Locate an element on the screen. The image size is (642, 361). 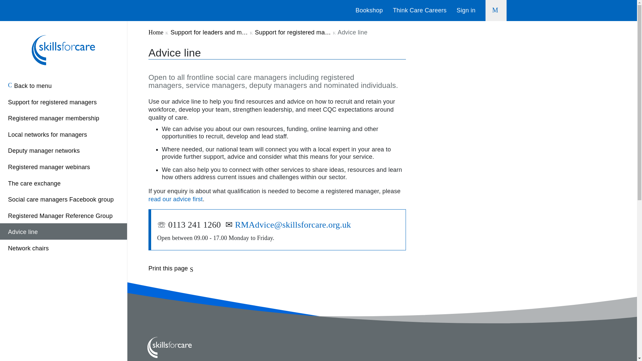
Registered manager membership is located at coordinates (64, 118).